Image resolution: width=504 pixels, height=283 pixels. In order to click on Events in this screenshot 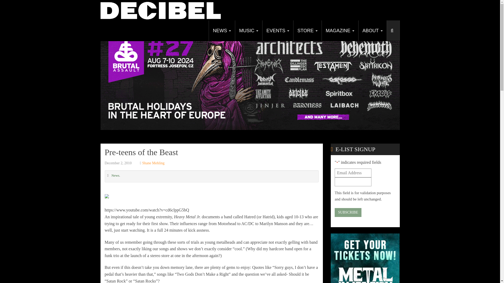, I will do `click(278, 30)`.